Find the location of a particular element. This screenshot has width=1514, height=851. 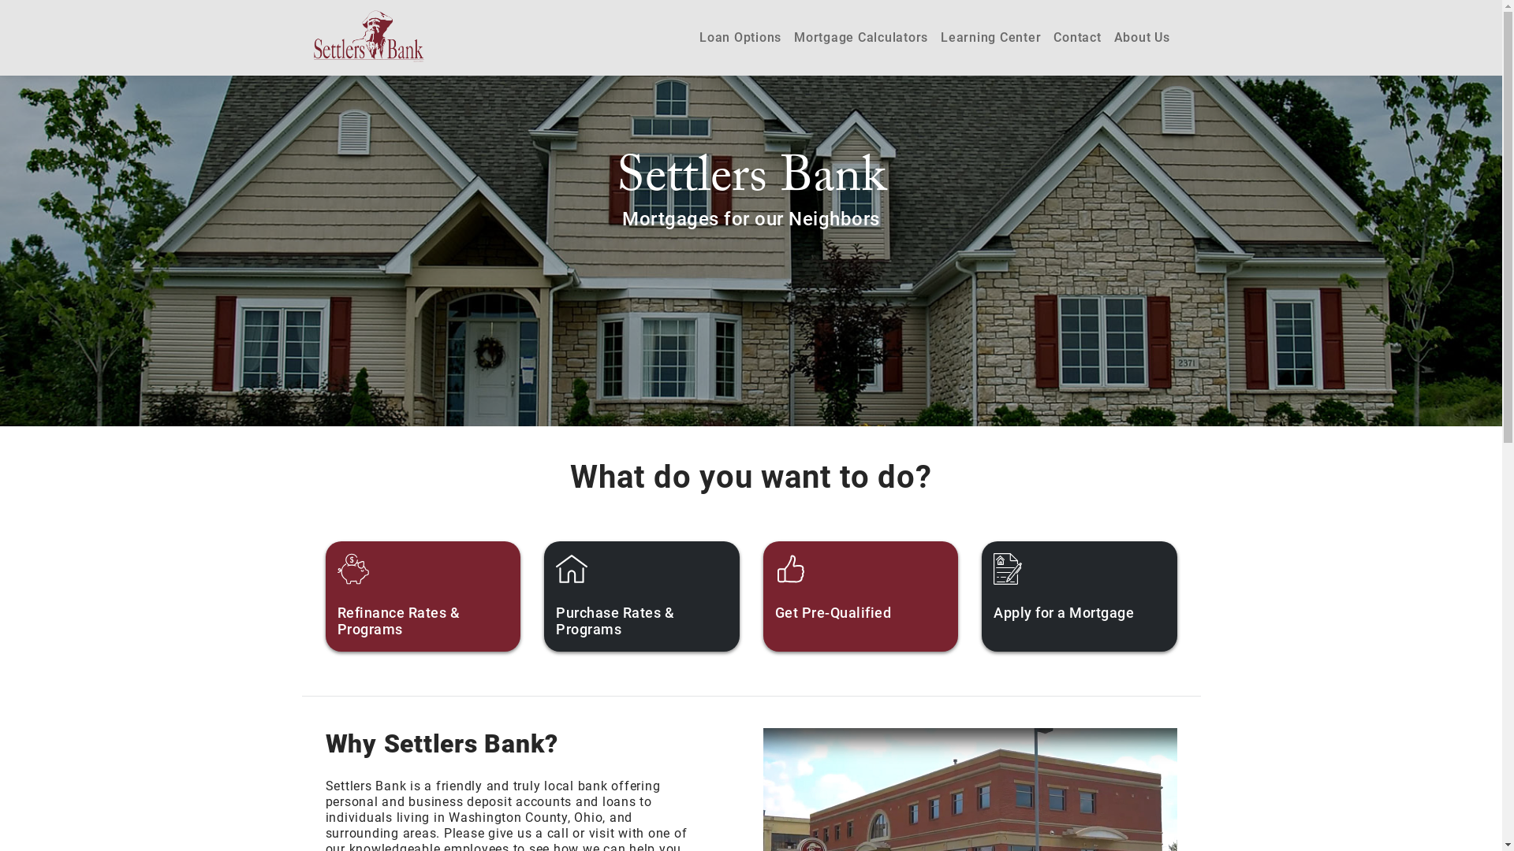

Contact is located at coordinates (1077, 38).